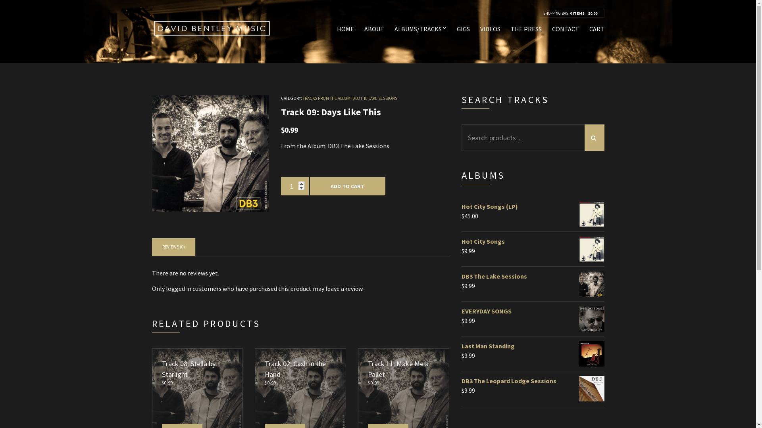 This screenshot has width=762, height=428. What do you see at coordinates (533, 206) in the screenshot?
I see `Hot City Songs (LP)` at bounding box center [533, 206].